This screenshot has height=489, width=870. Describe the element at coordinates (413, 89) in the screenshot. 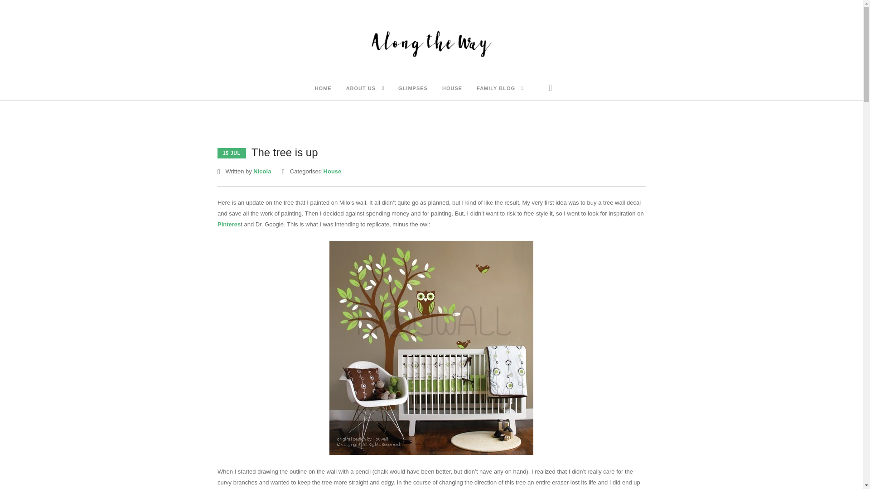

I see `GLIMPSES` at that location.